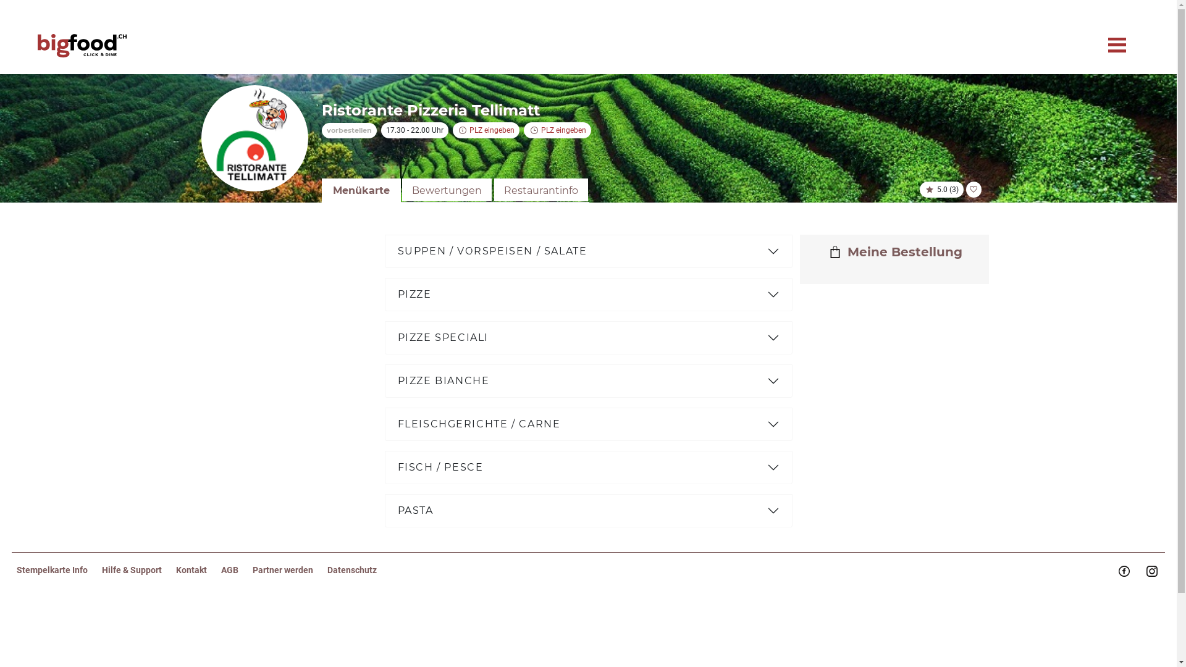  What do you see at coordinates (588, 511) in the screenshot?
I see `PASTA` at bounding box center [588, 511].